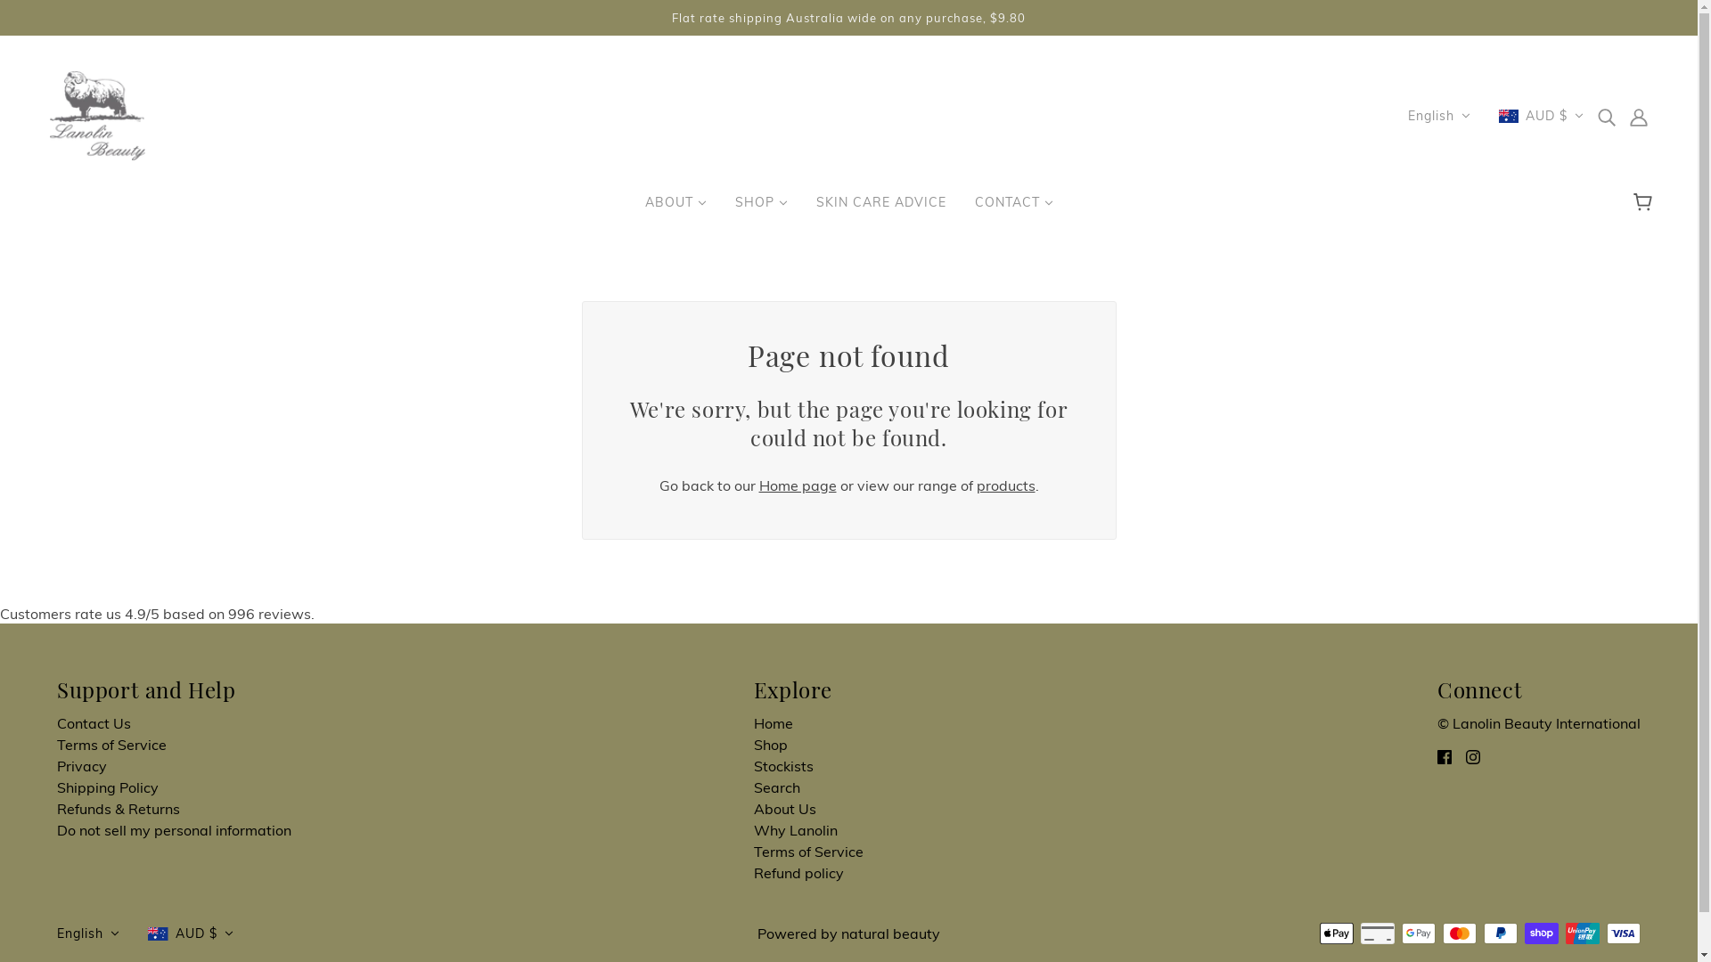 Image resolution: width=1711 pixels, height=962 pixels. Describe the element at coordinates (798, 485) in the screenshot. I see `Home page` at that location.